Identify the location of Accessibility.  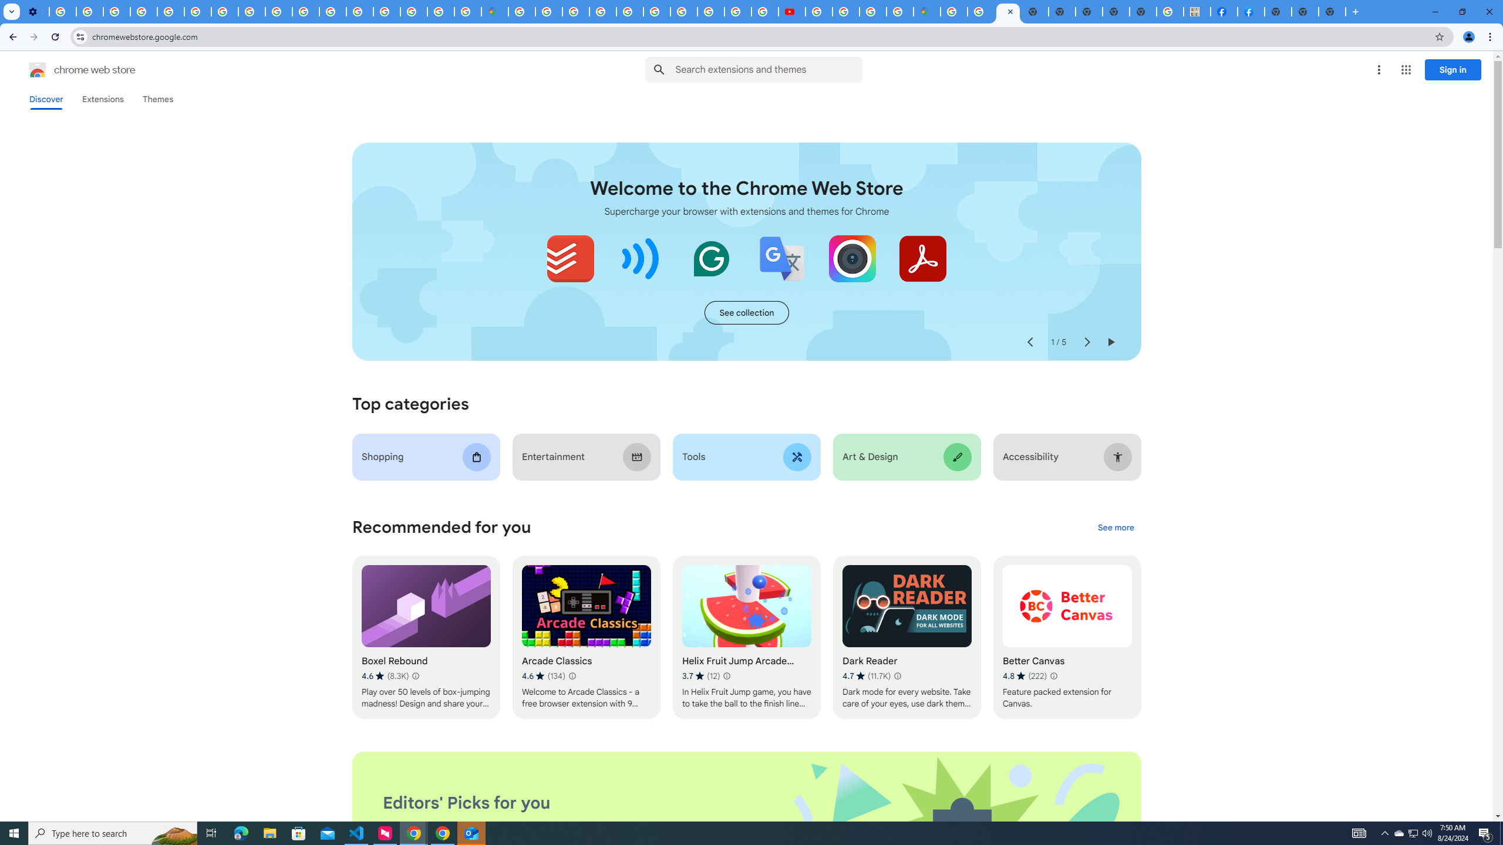
(1067, 457).